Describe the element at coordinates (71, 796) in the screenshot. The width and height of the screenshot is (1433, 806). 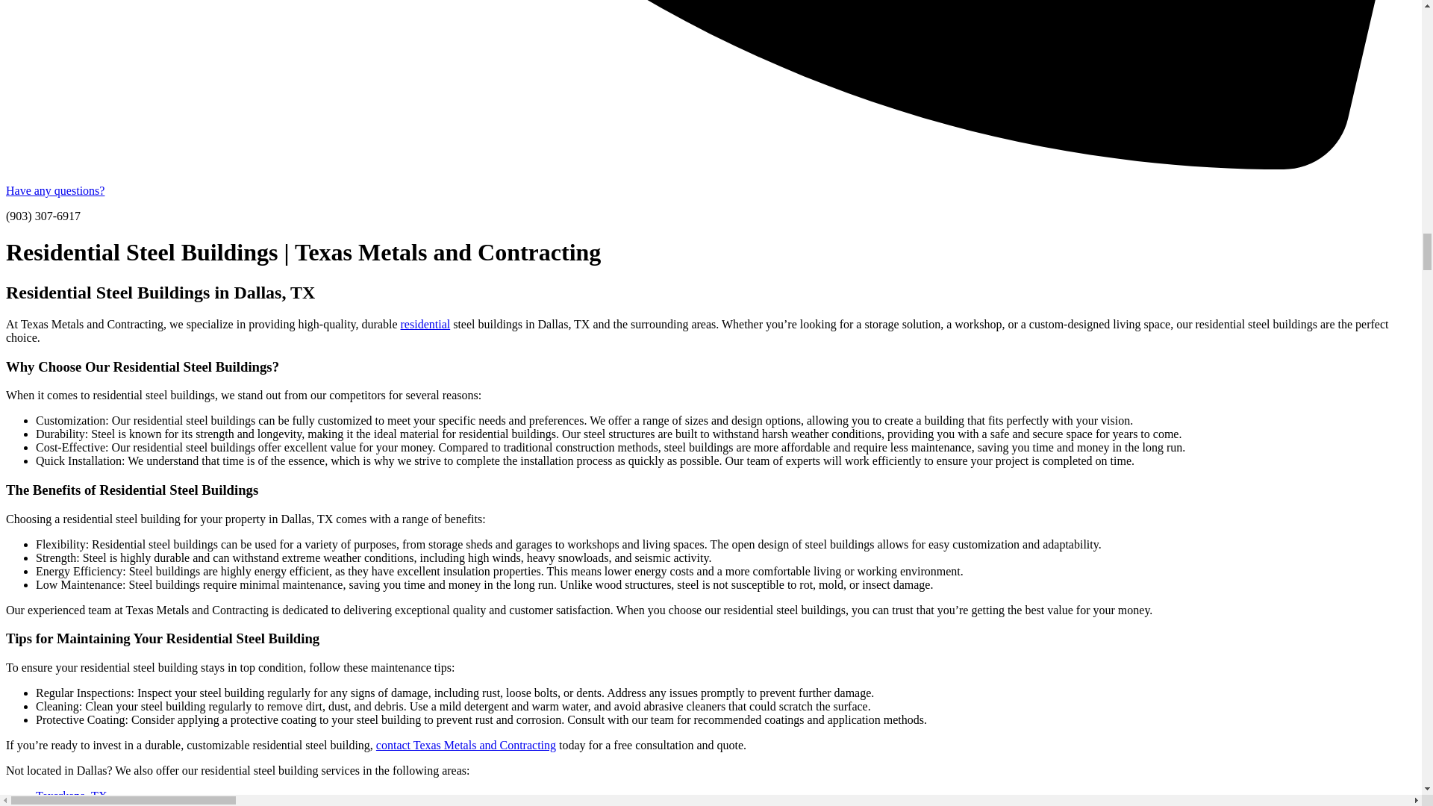
I see `Texarkana, TX` at that location.